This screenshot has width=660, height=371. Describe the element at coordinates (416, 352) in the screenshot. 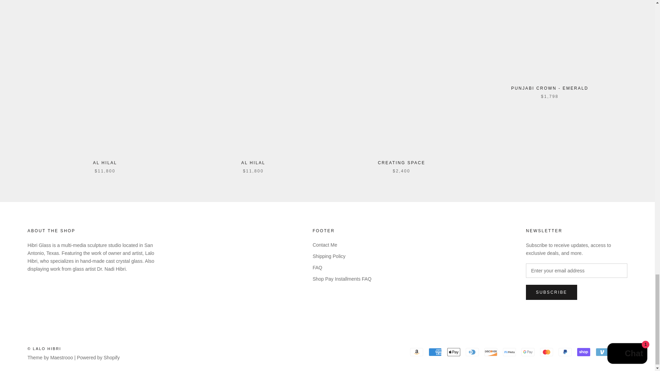

I see `Amazon` at that location.